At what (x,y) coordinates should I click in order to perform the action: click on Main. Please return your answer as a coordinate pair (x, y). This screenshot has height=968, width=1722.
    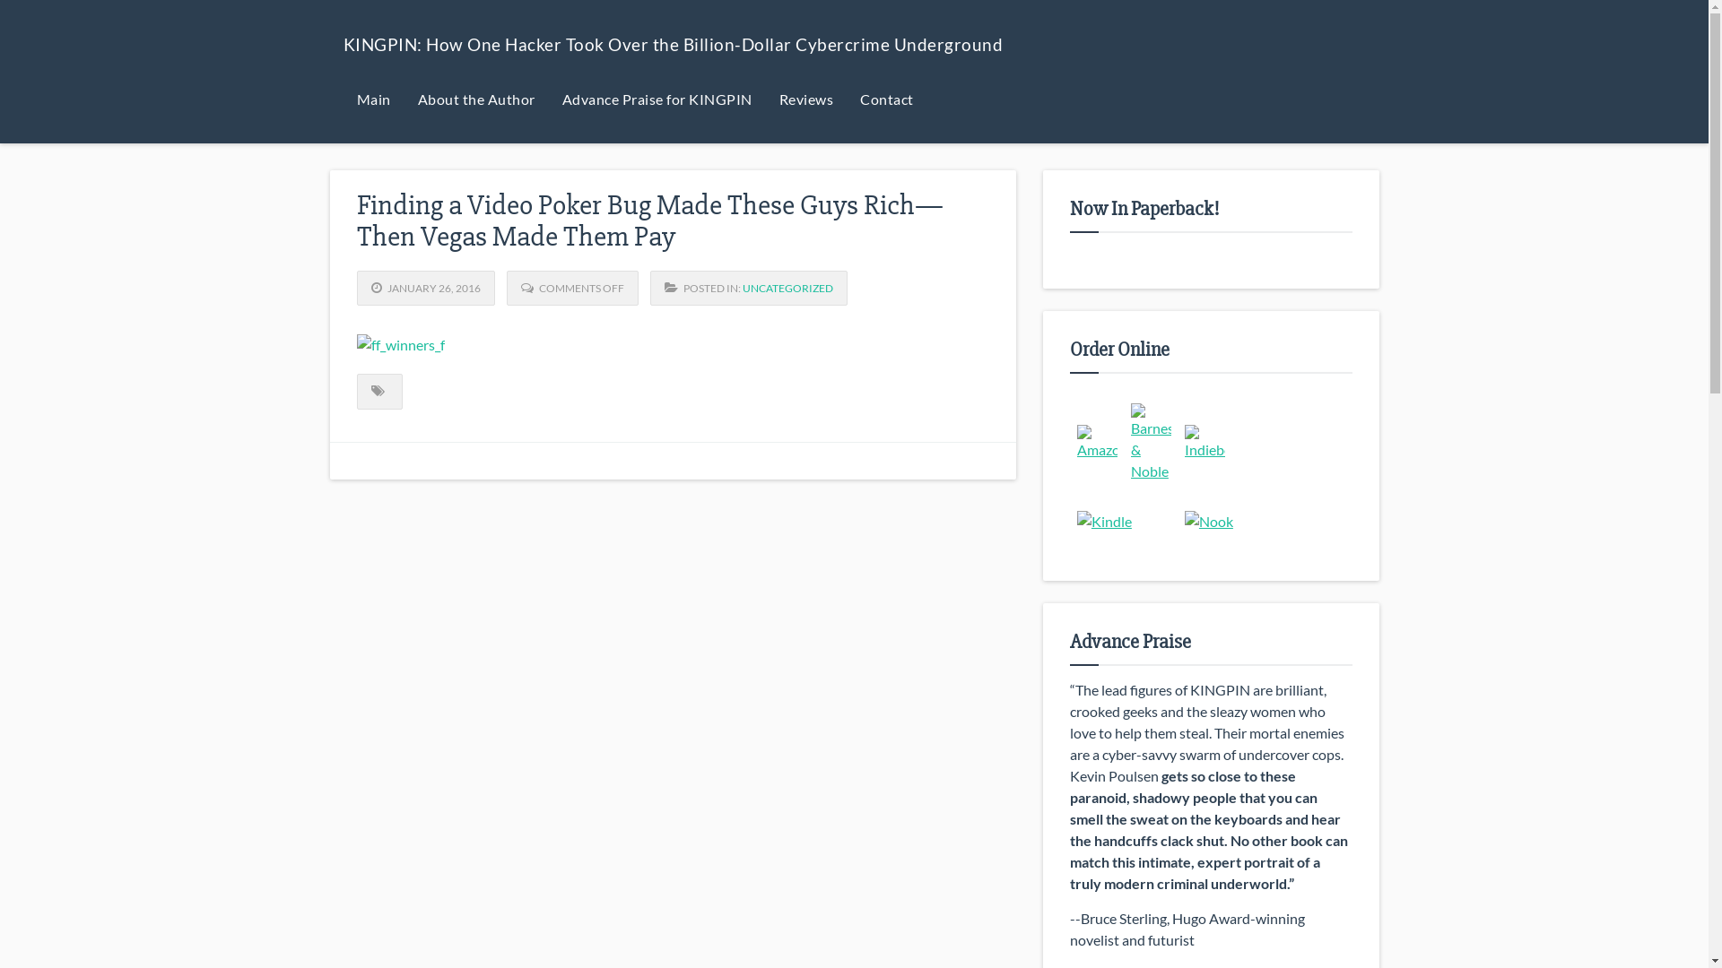
    Looking at the image, I should click on (373, 99).